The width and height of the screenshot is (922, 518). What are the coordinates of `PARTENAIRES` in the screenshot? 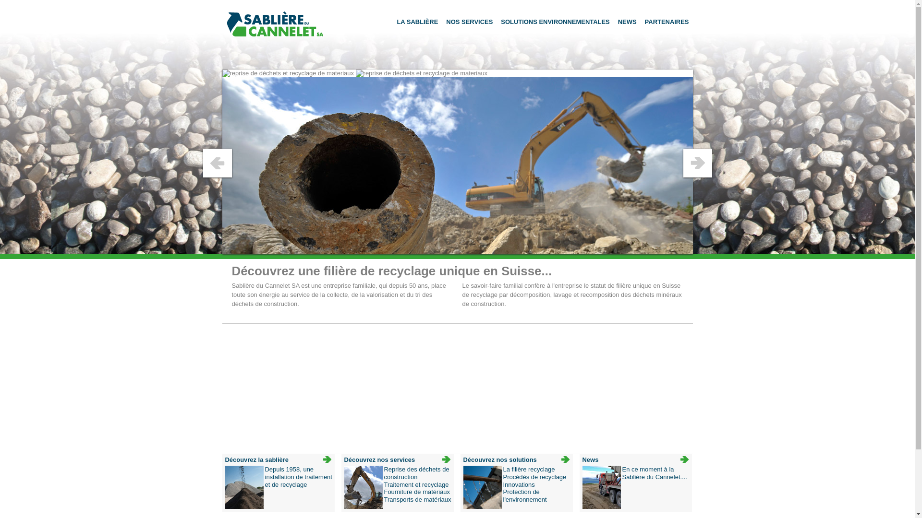 It's located at (667, 22).